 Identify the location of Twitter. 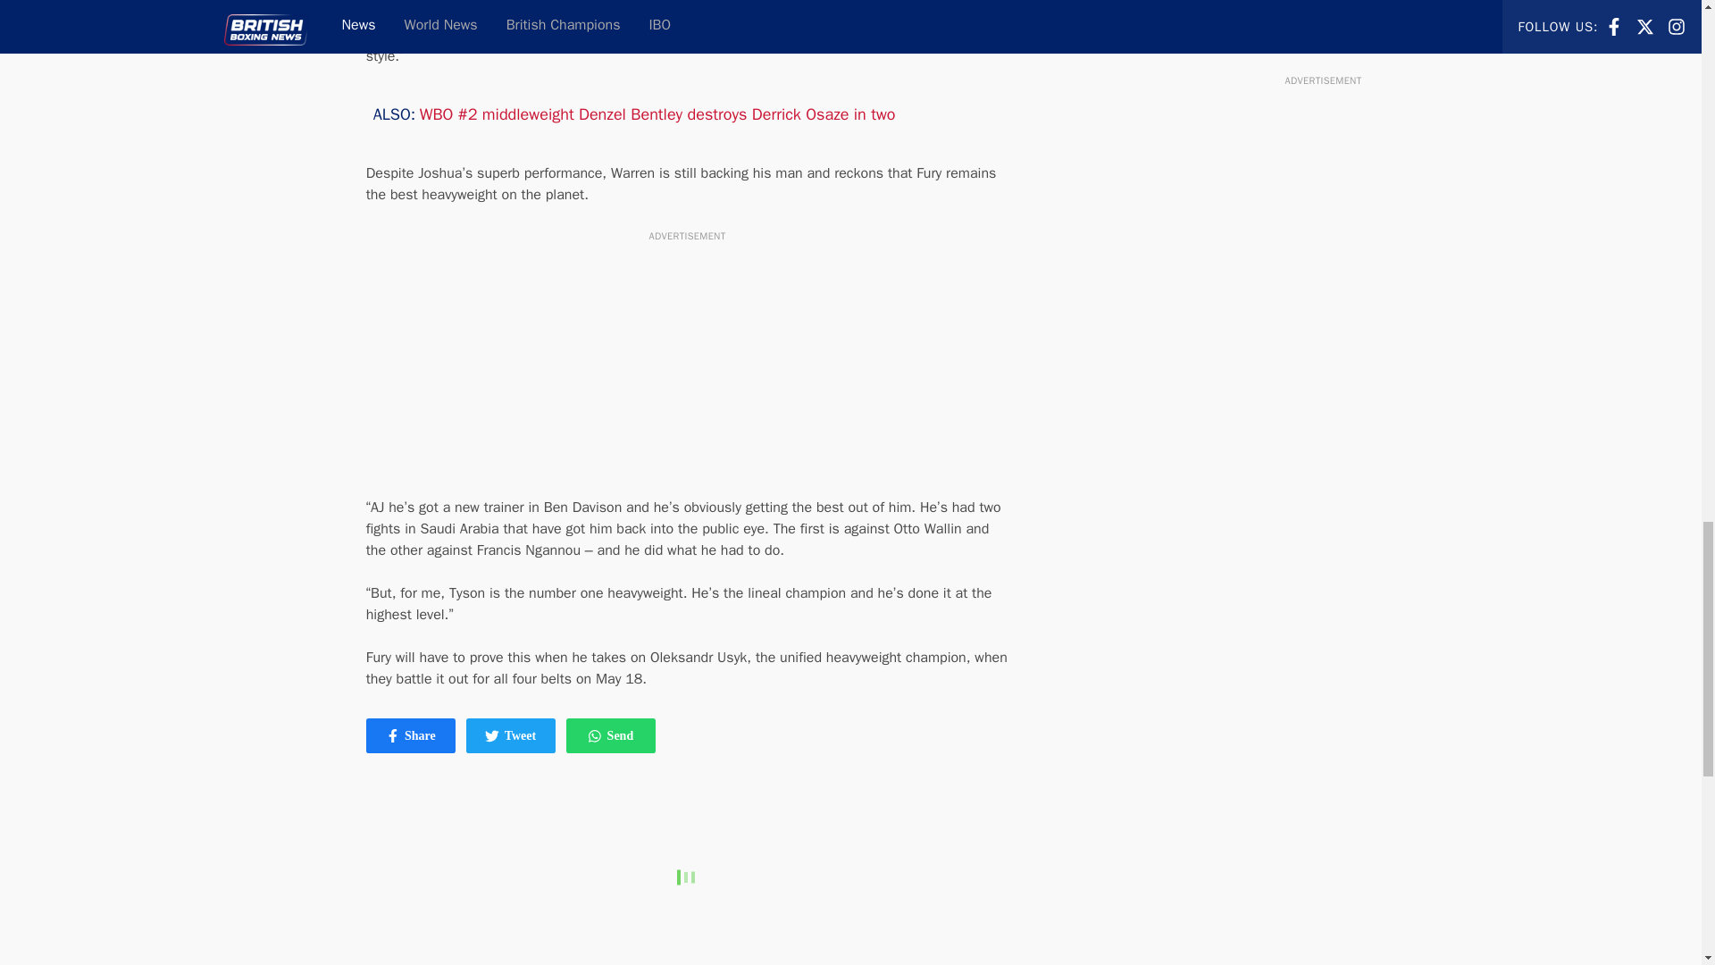
(595, 736).